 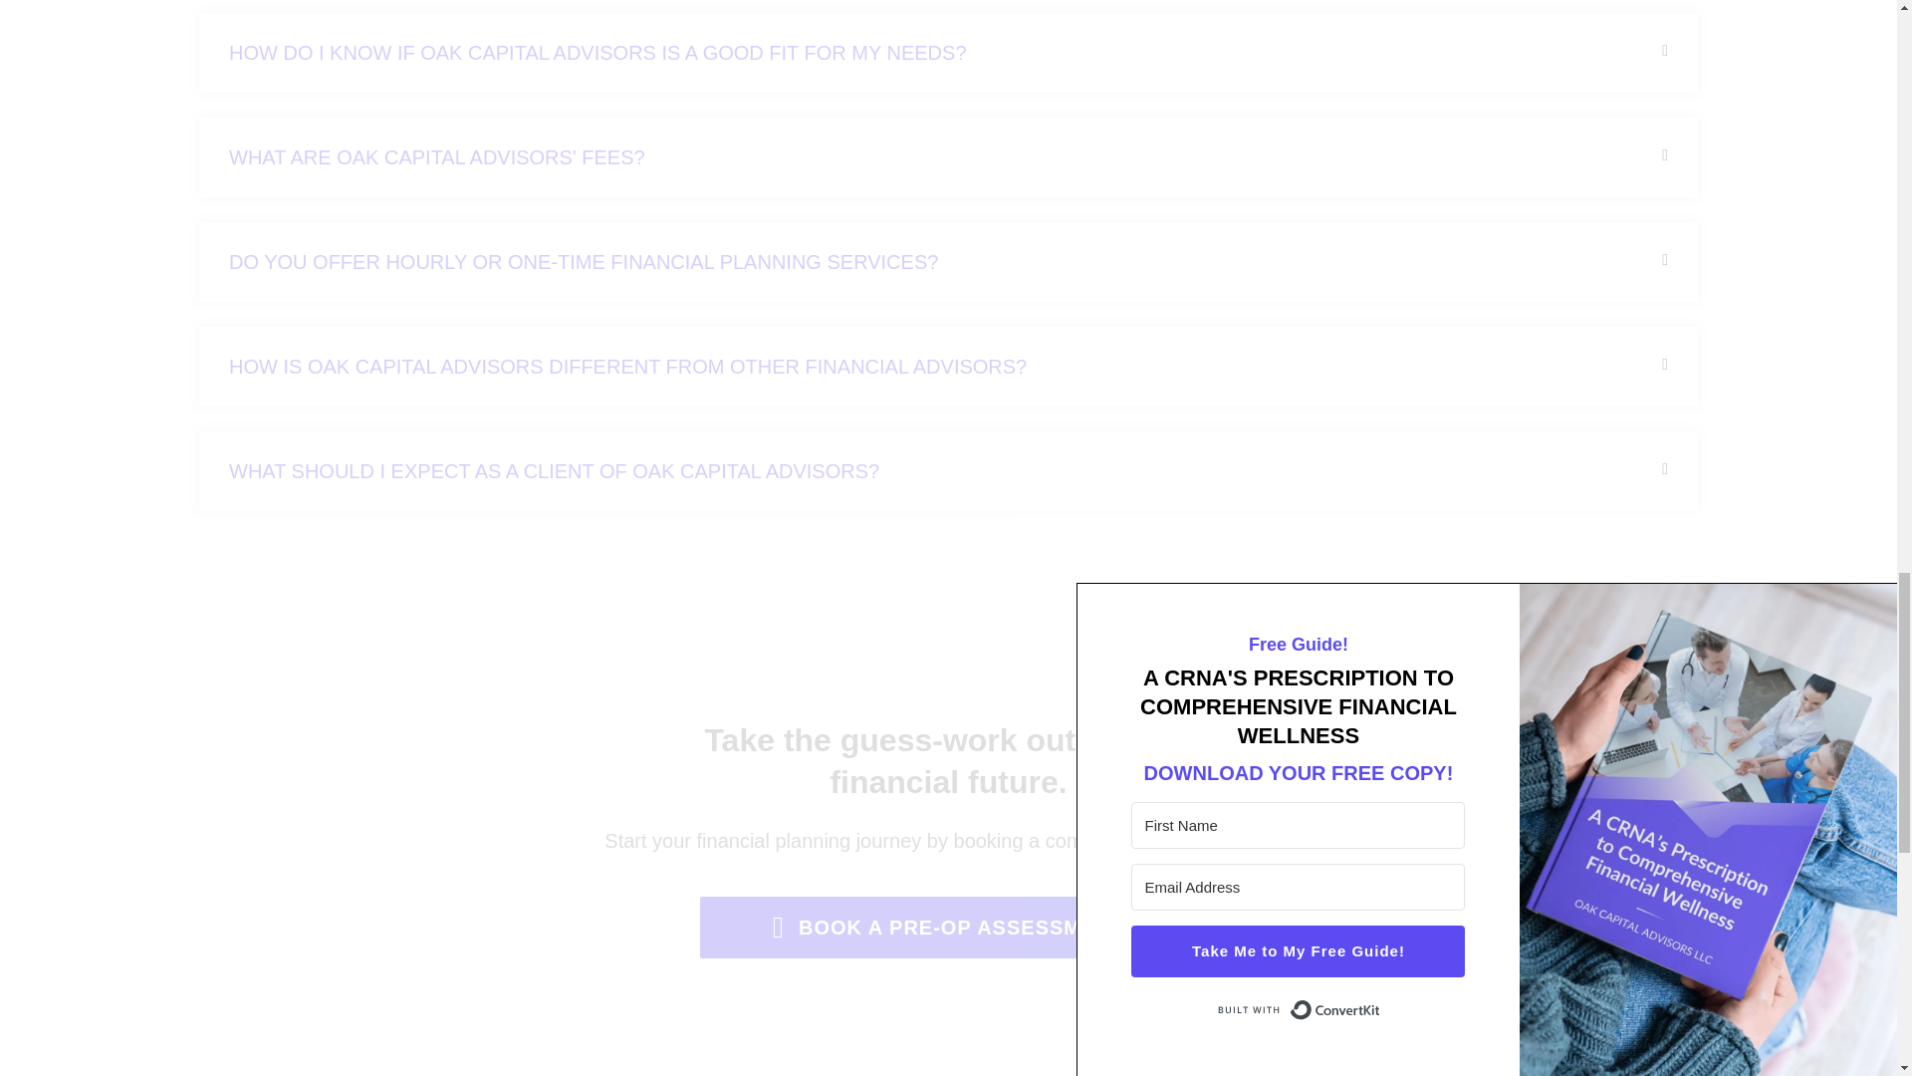 What do you see at coordinates (554, 470) in the screenshot?
I see `WHAT SHOULD I EXPECT AS A CLIENT OF OAK CAPITAL ADVISORS?` at bounding box center [554, 470].